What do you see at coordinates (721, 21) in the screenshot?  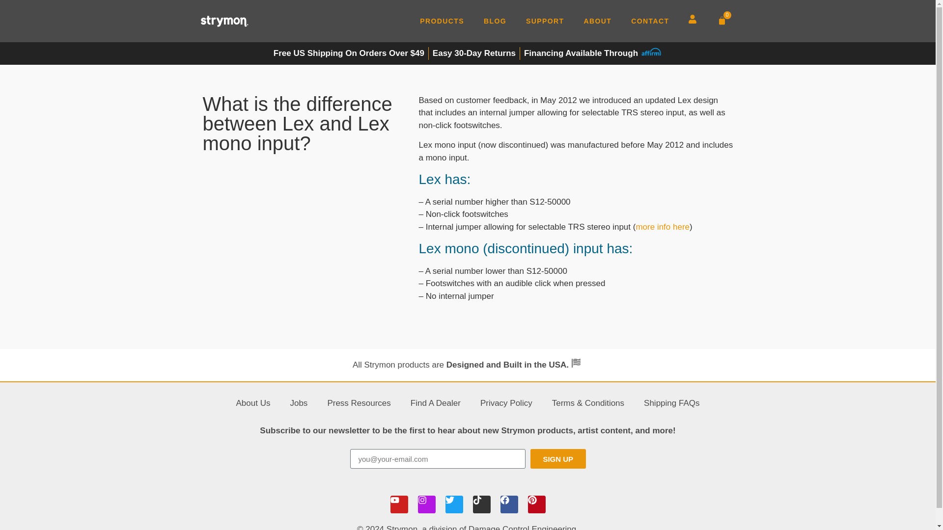 I see `0` at bounding box center [721, 21].